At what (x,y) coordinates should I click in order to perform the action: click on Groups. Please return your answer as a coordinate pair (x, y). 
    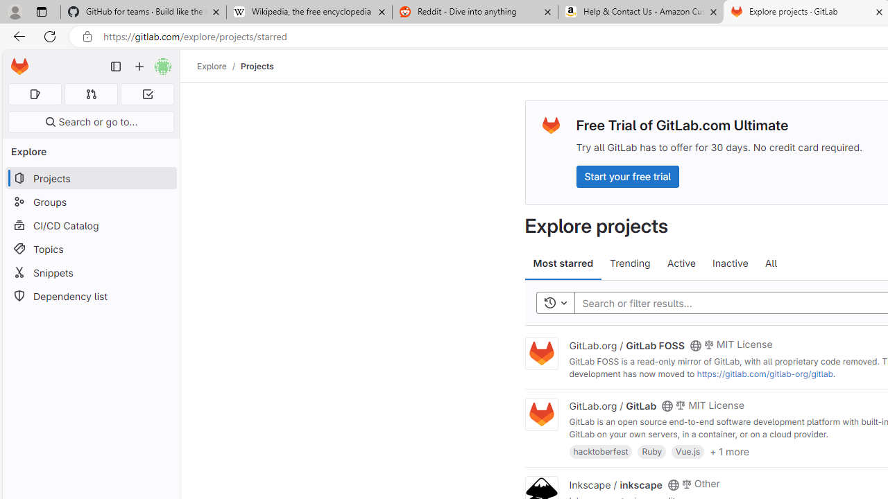
    Looking at the image, I should click on (90, 202).